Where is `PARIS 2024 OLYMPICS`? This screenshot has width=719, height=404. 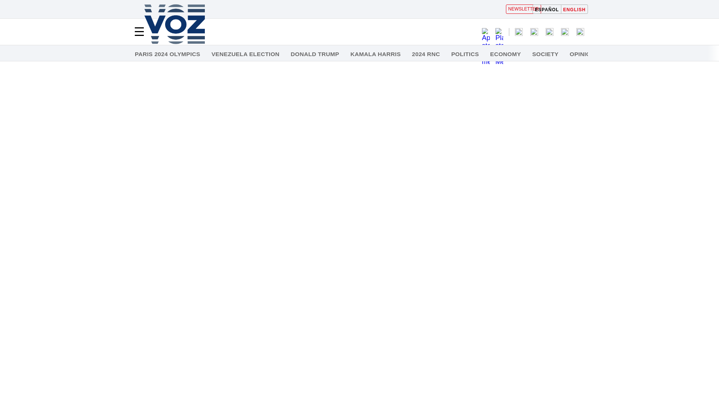
PARIS 2024 OLYMPICS is located at coordinates (168, 54).